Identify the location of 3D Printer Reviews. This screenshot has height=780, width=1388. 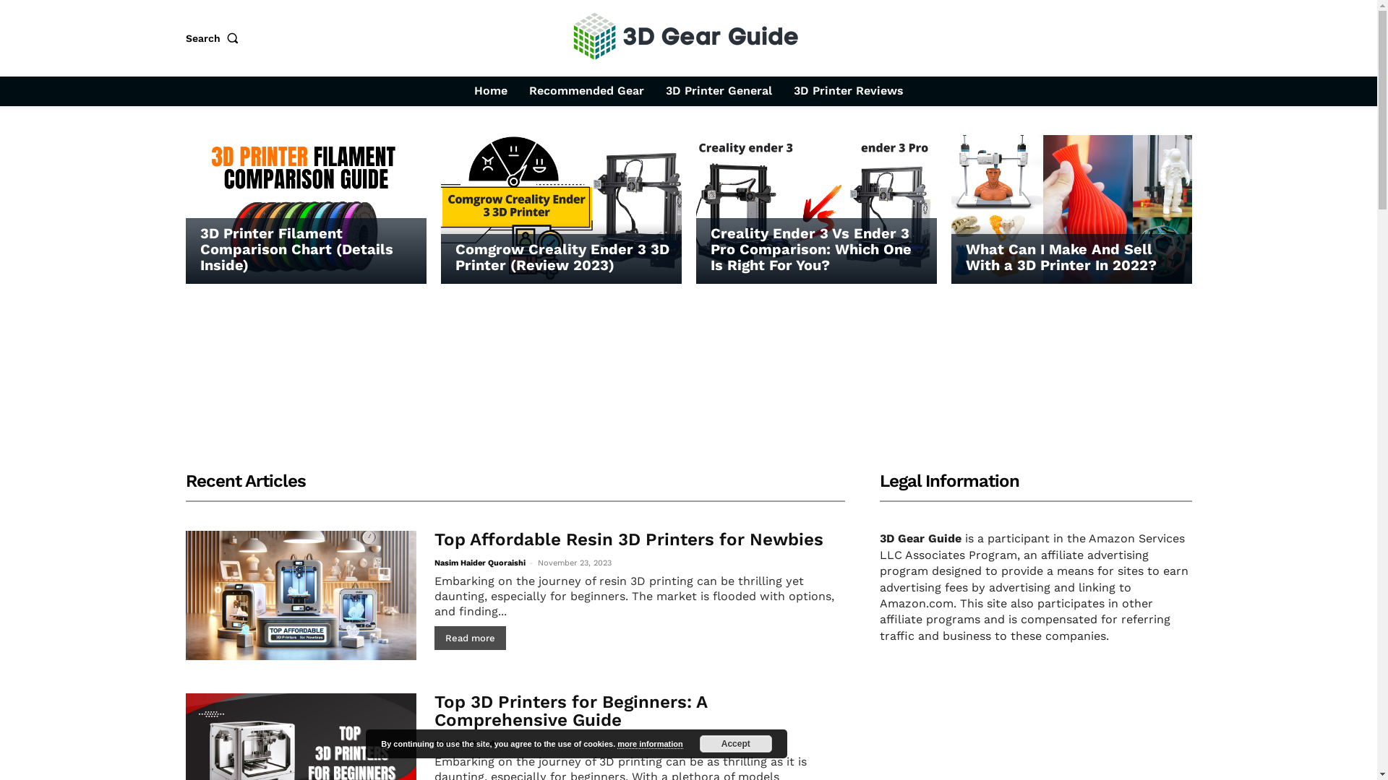
(849, 91).